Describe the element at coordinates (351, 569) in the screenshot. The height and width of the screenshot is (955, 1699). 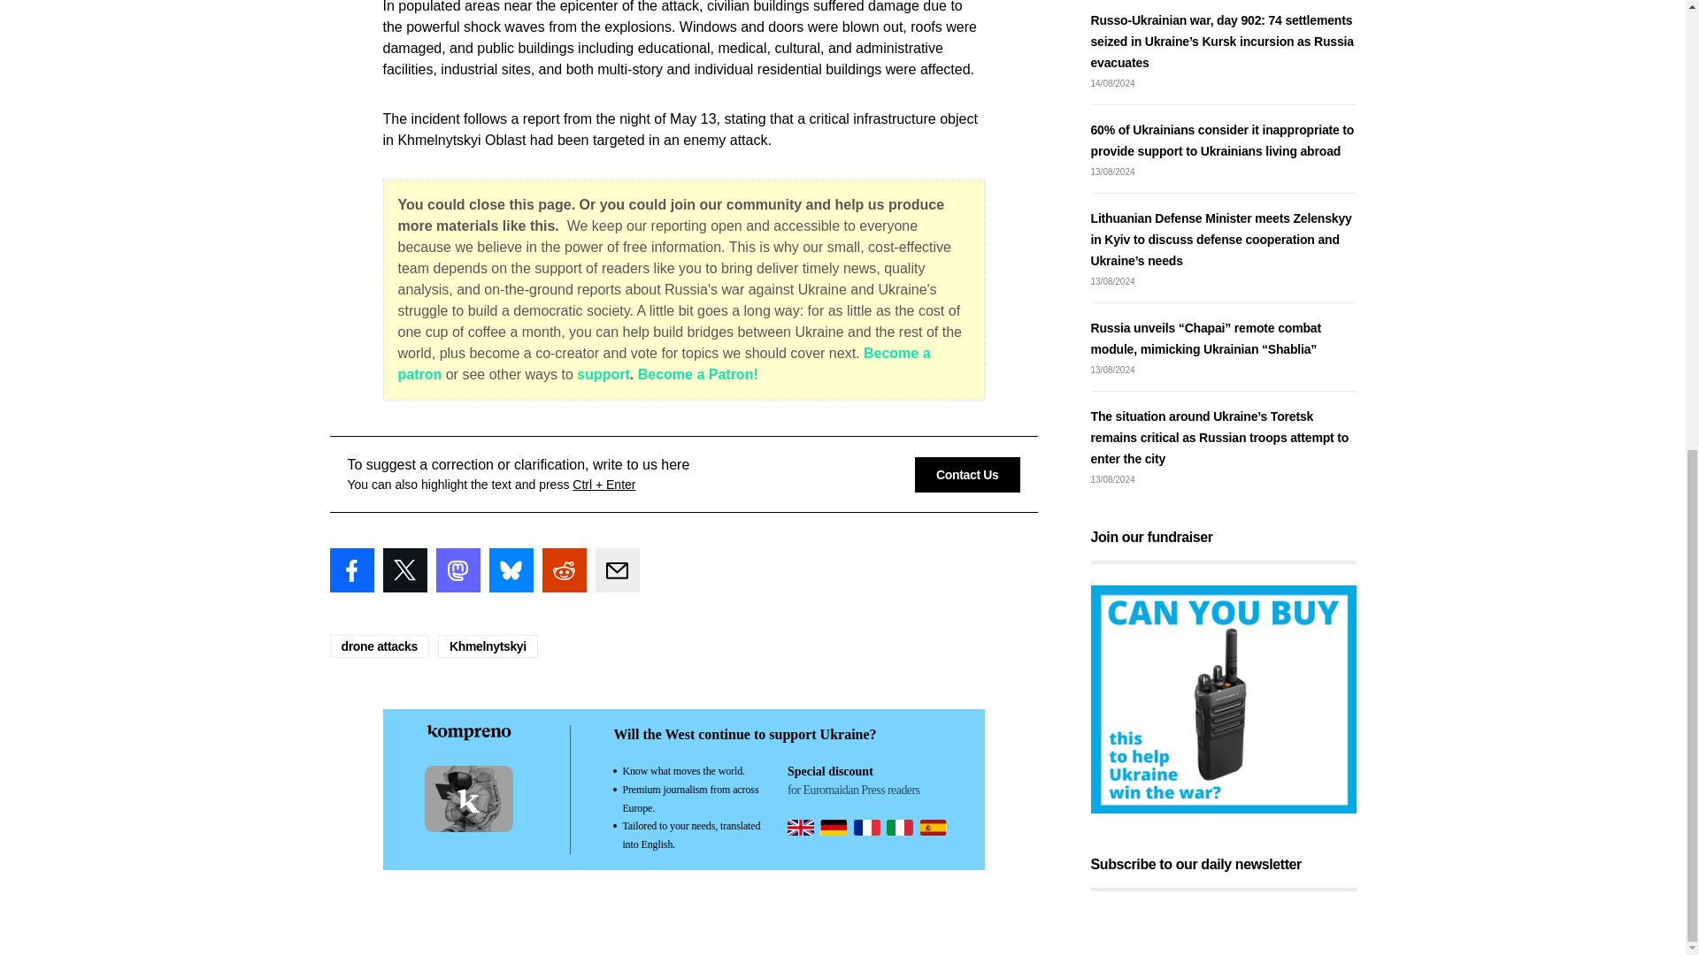
I see `Share to Facebook` at that location.